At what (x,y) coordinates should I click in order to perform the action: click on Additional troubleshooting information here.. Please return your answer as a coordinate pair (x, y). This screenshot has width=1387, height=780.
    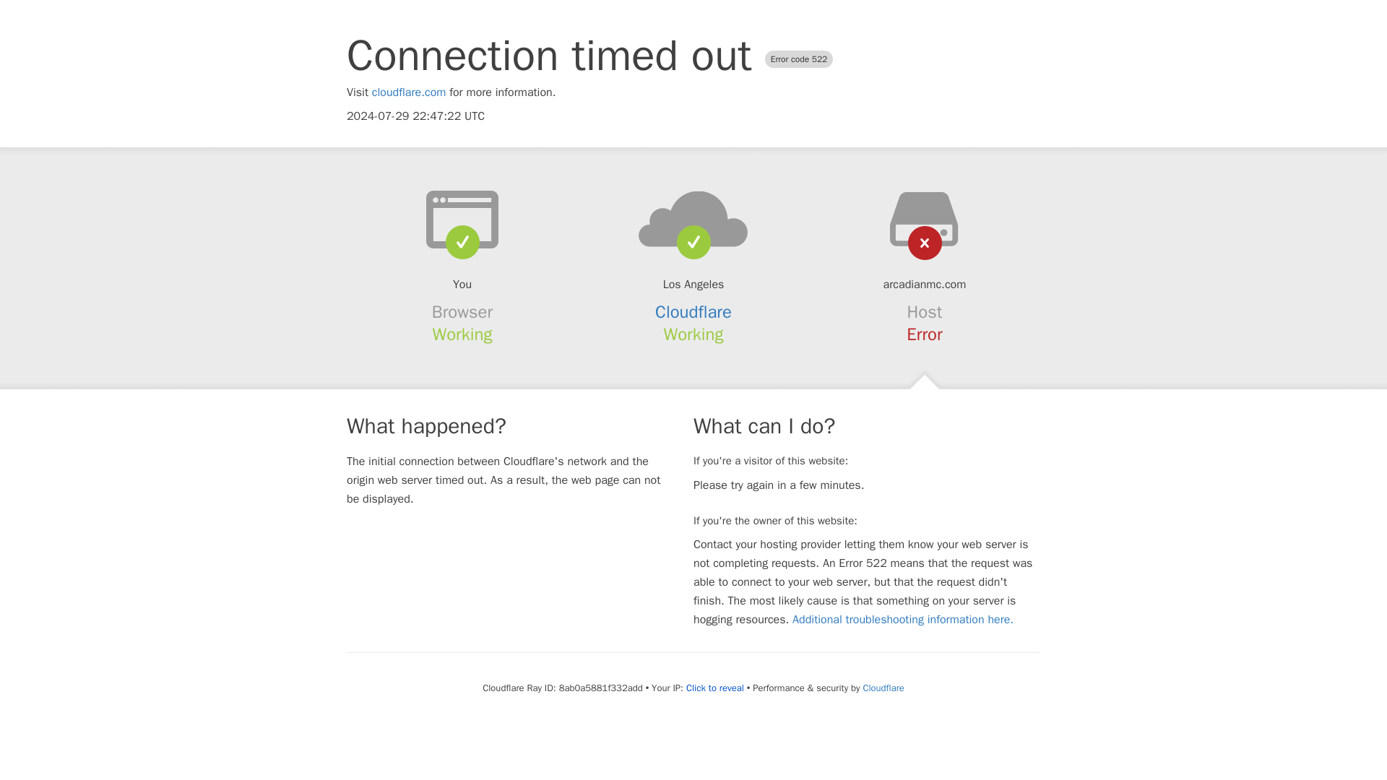
    Looking at the image, I should click on (903, 620).